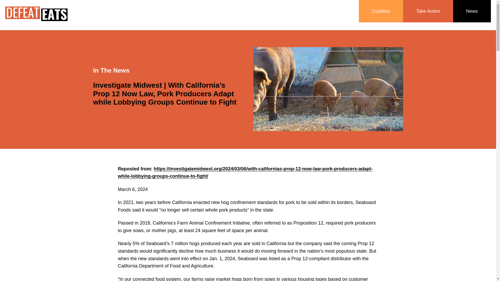  What do you see at coordinates (472, 11) in the screenshot?
I see `News` at bounding box center [472, 11].